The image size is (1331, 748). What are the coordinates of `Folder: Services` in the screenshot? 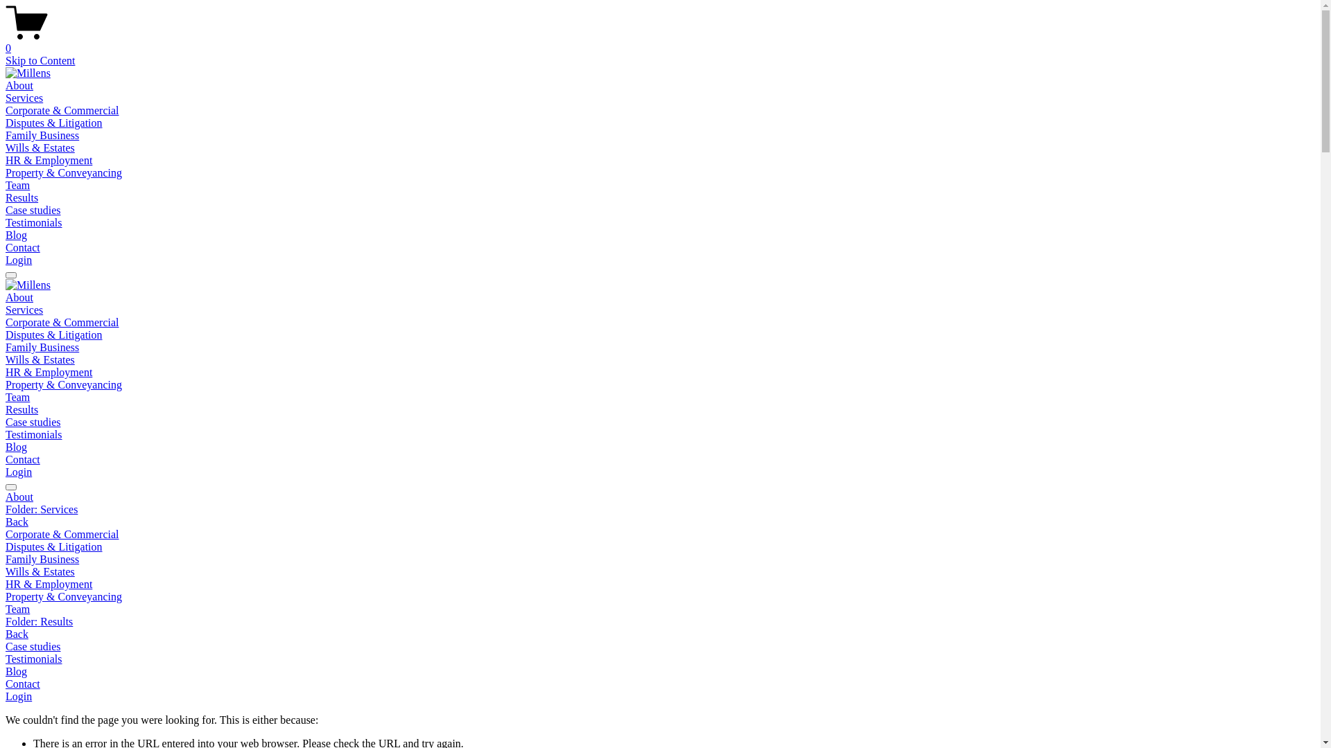 It's located at (660, 510).